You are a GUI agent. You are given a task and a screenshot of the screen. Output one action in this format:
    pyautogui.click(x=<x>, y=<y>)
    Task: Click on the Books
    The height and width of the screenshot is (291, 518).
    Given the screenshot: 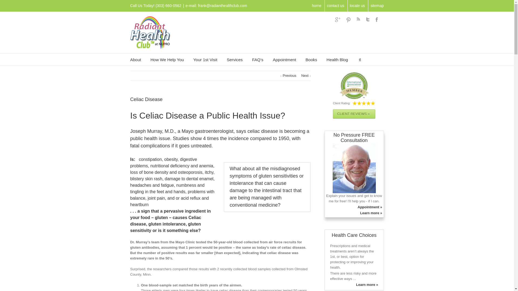 What is the action you would take?
    pyautogui.click(x=311, y=59)
    